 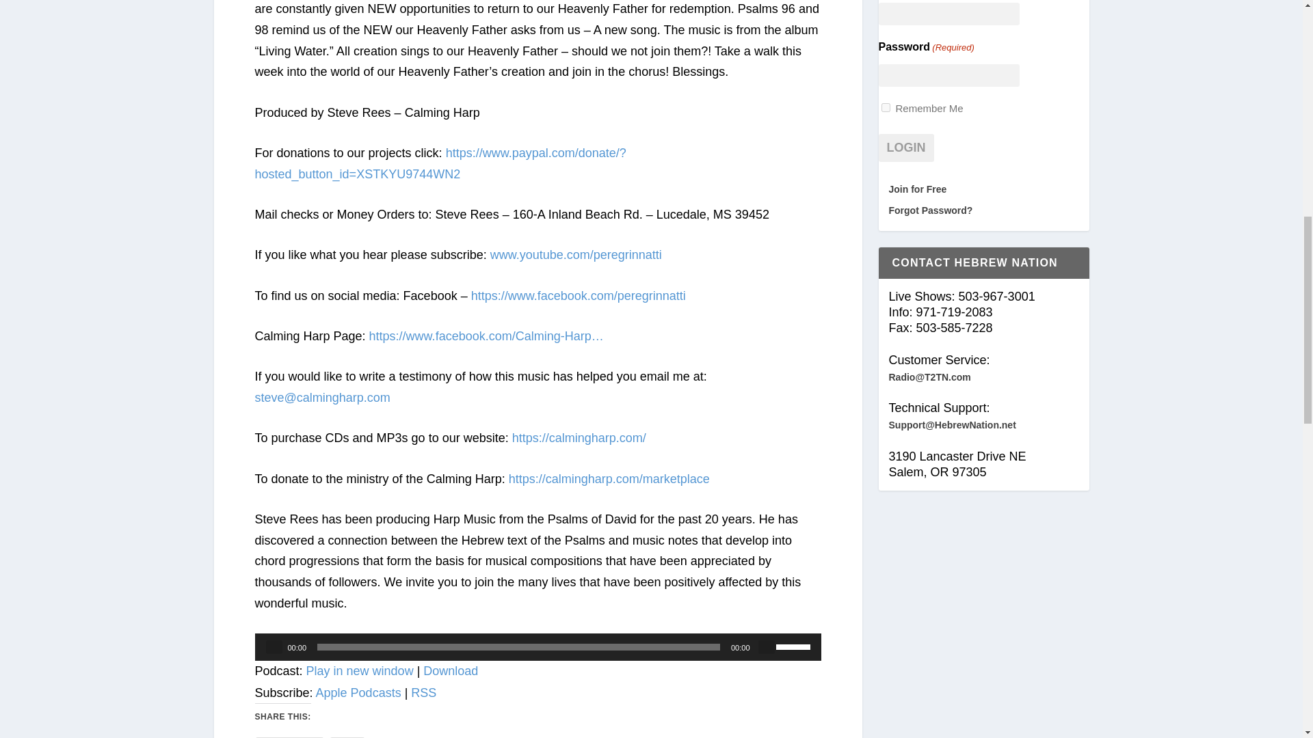 I want to click on Play, so click(x=274, y=646).